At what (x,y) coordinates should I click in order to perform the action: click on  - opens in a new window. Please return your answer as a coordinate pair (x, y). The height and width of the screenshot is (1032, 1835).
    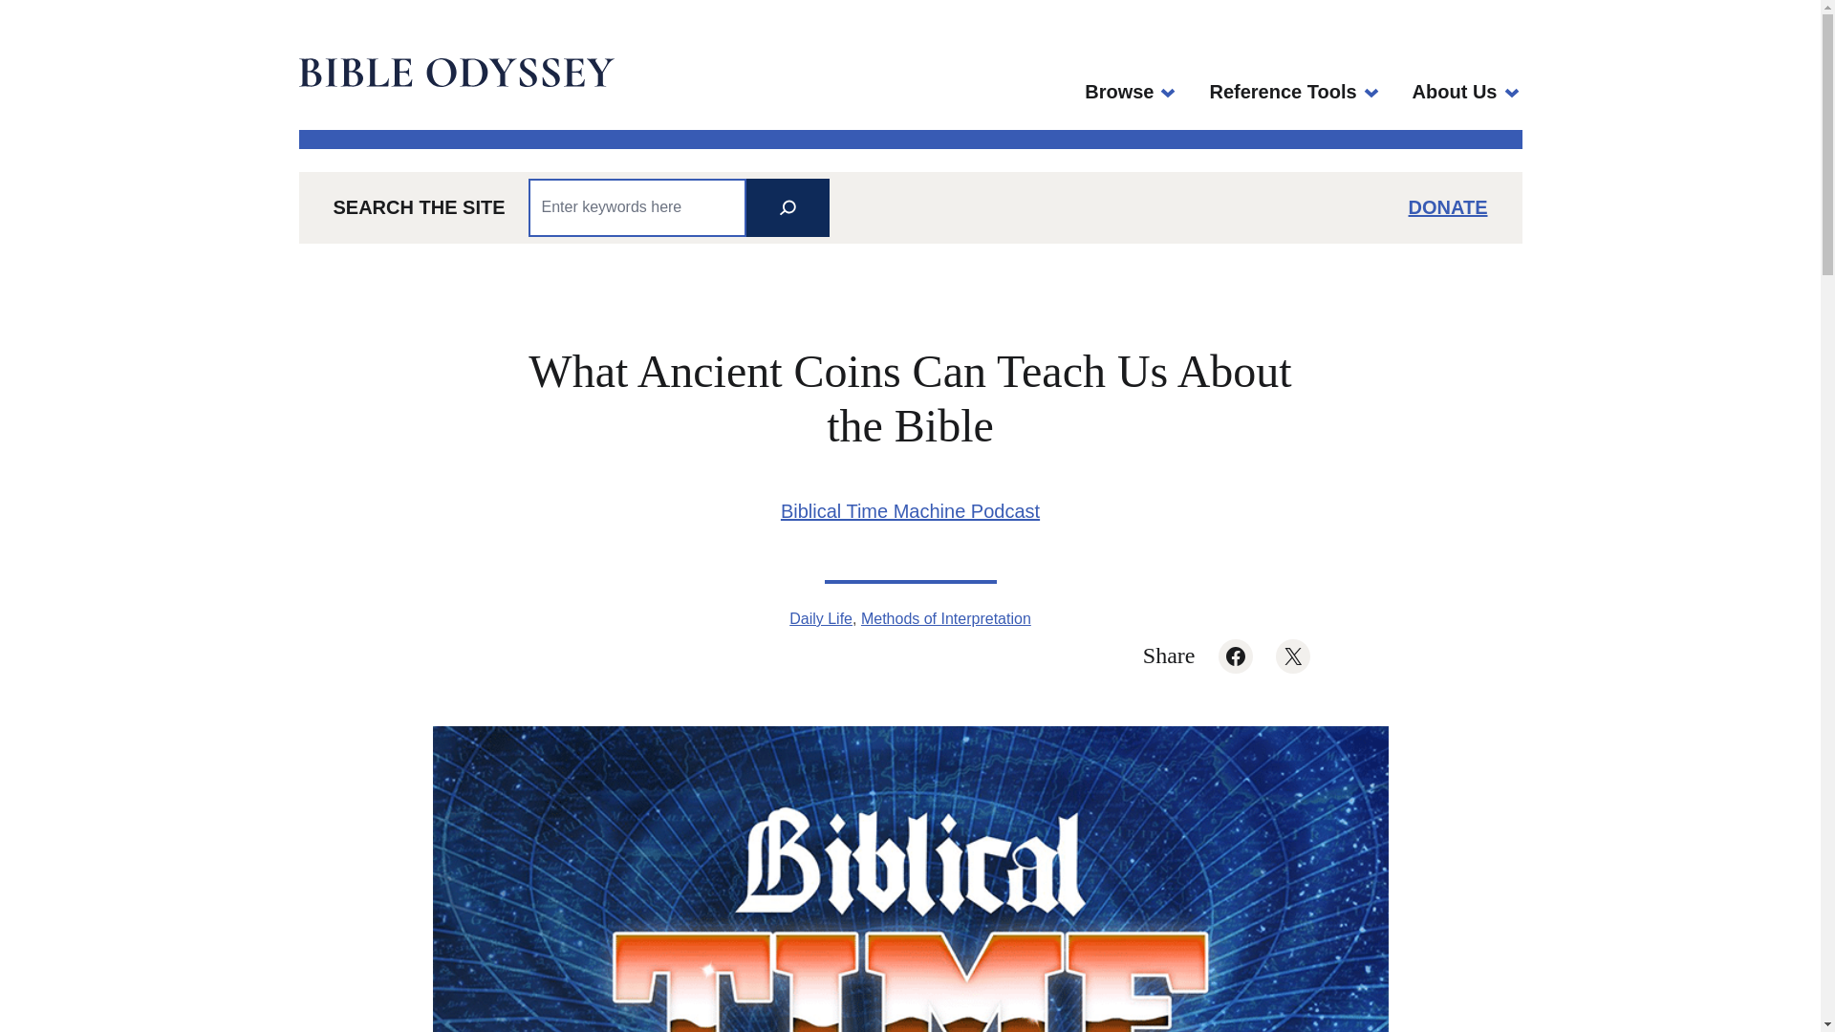
    Looking at the image, I should click on (1292, 656).